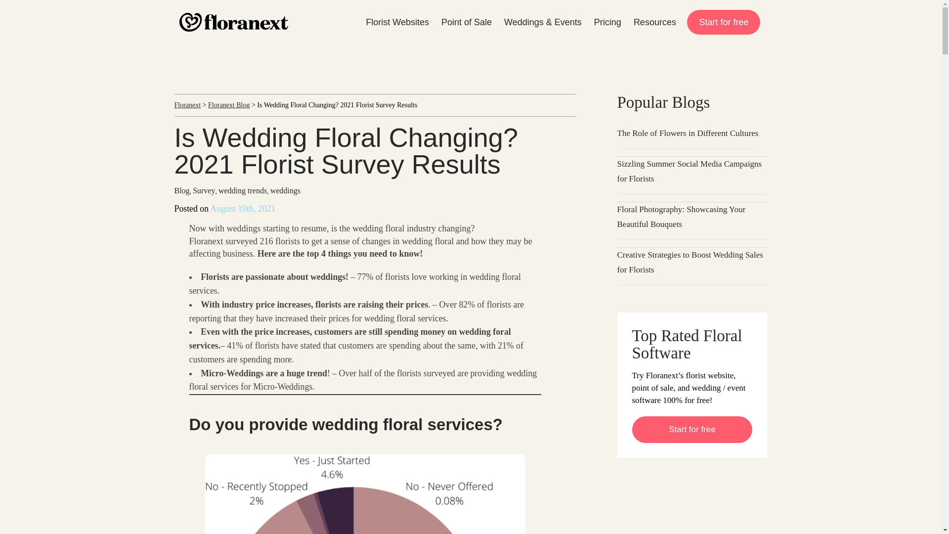  Describe the element at coordinates (654, 22) in the screenshot. I see `Resources` at that location.